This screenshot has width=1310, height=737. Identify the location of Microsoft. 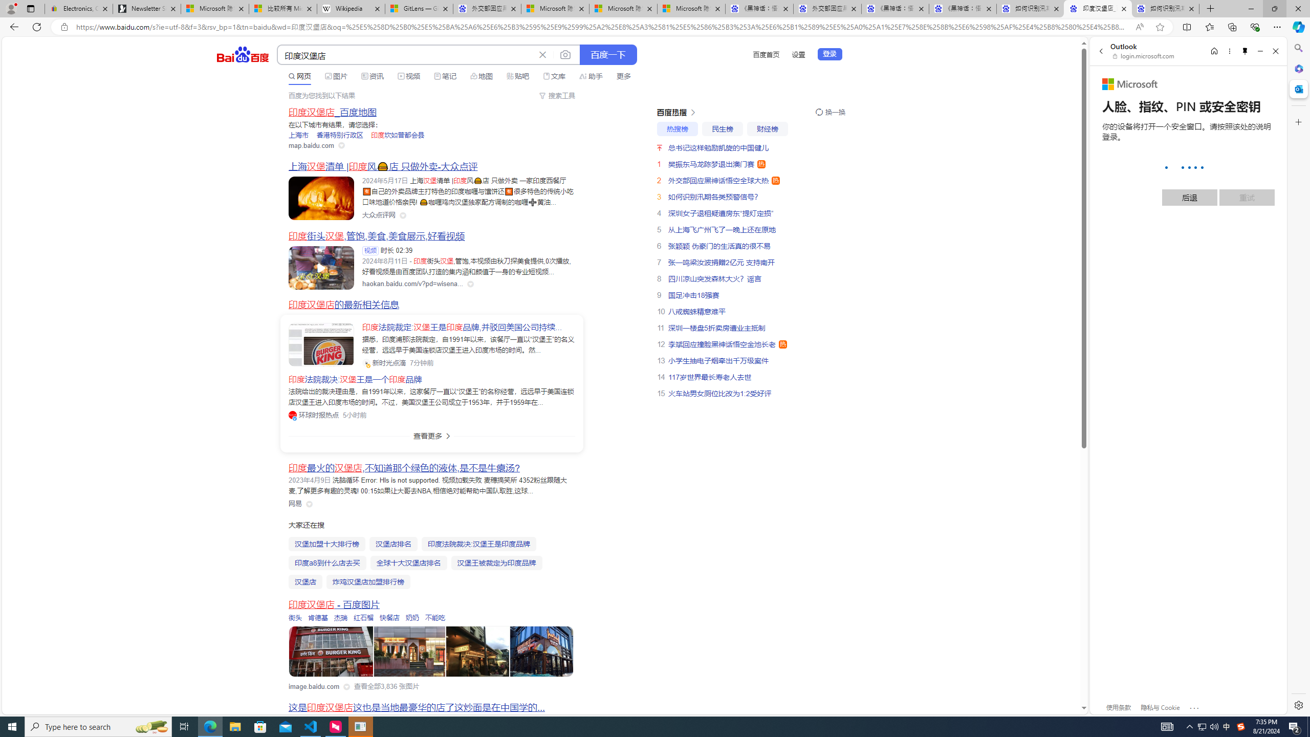
(1130, 84).